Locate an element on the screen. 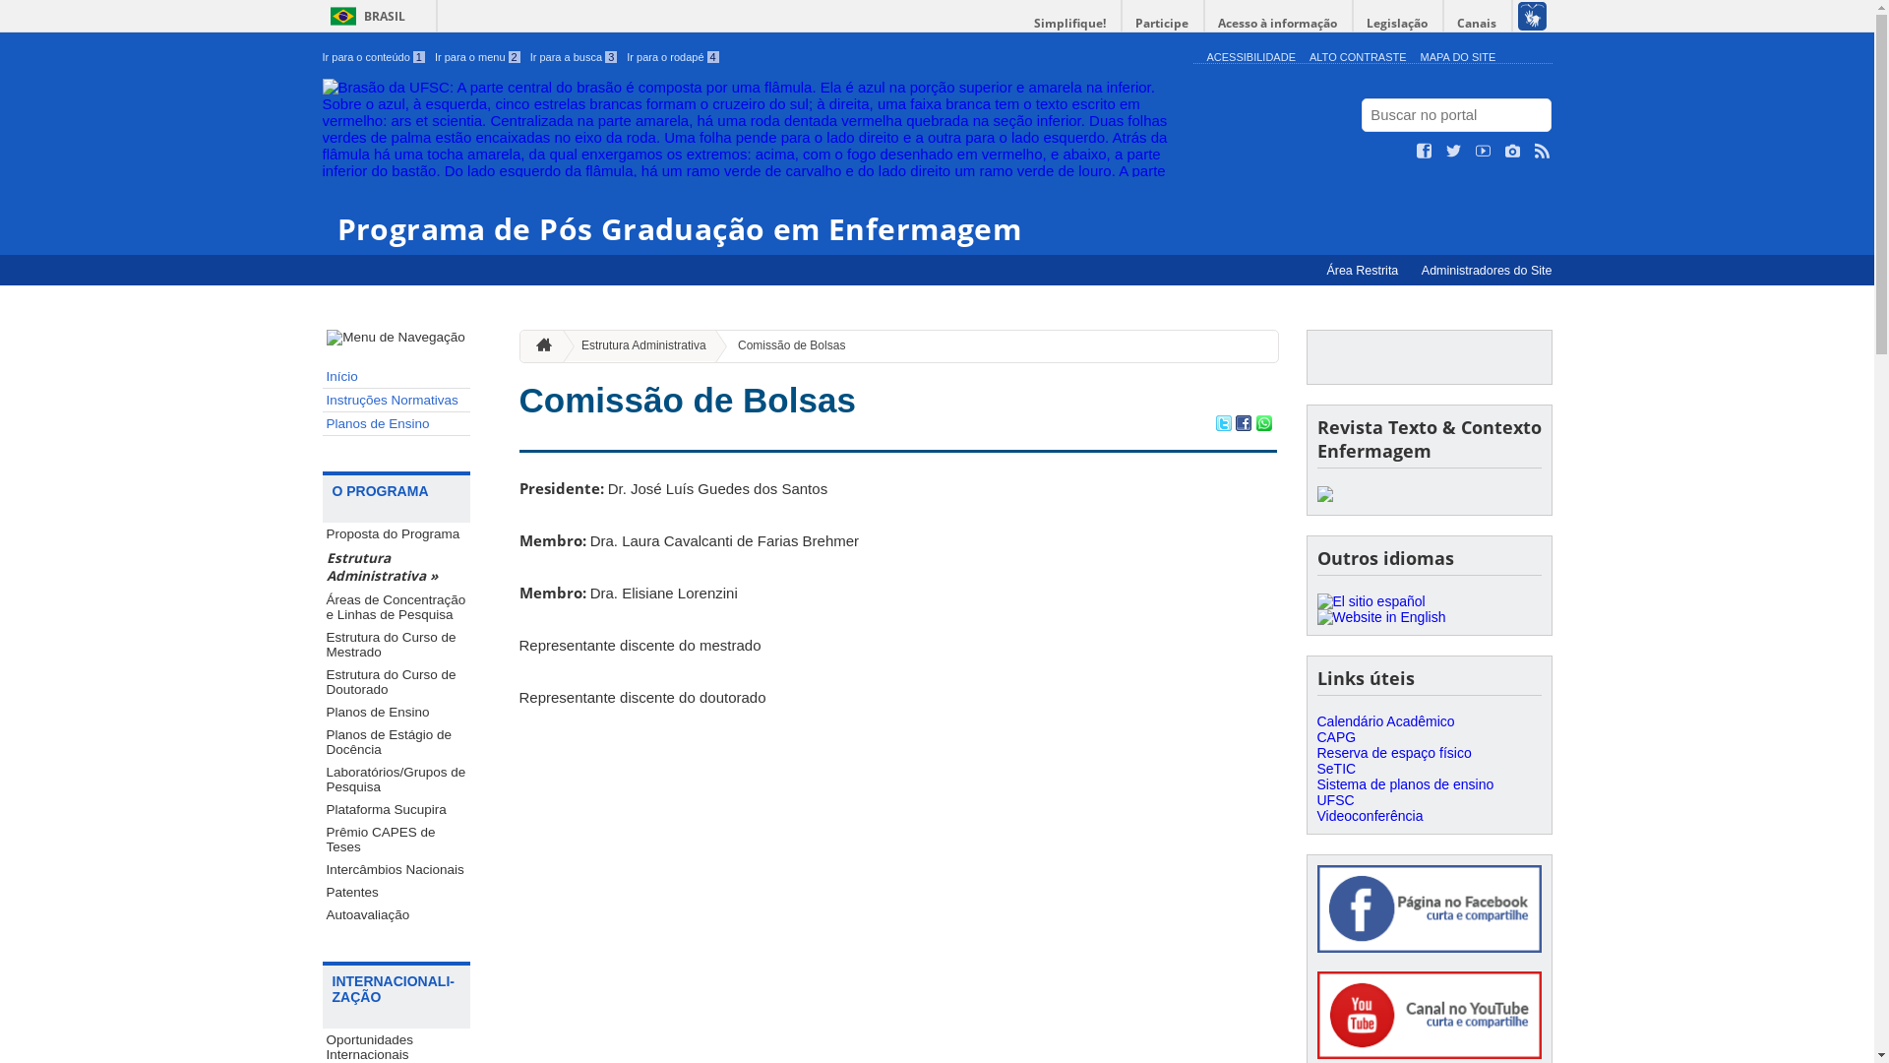 Image resolution: width=1889 pixels, height=1063 pixels. Planos de Ensino is located at coordinates (396, 424).